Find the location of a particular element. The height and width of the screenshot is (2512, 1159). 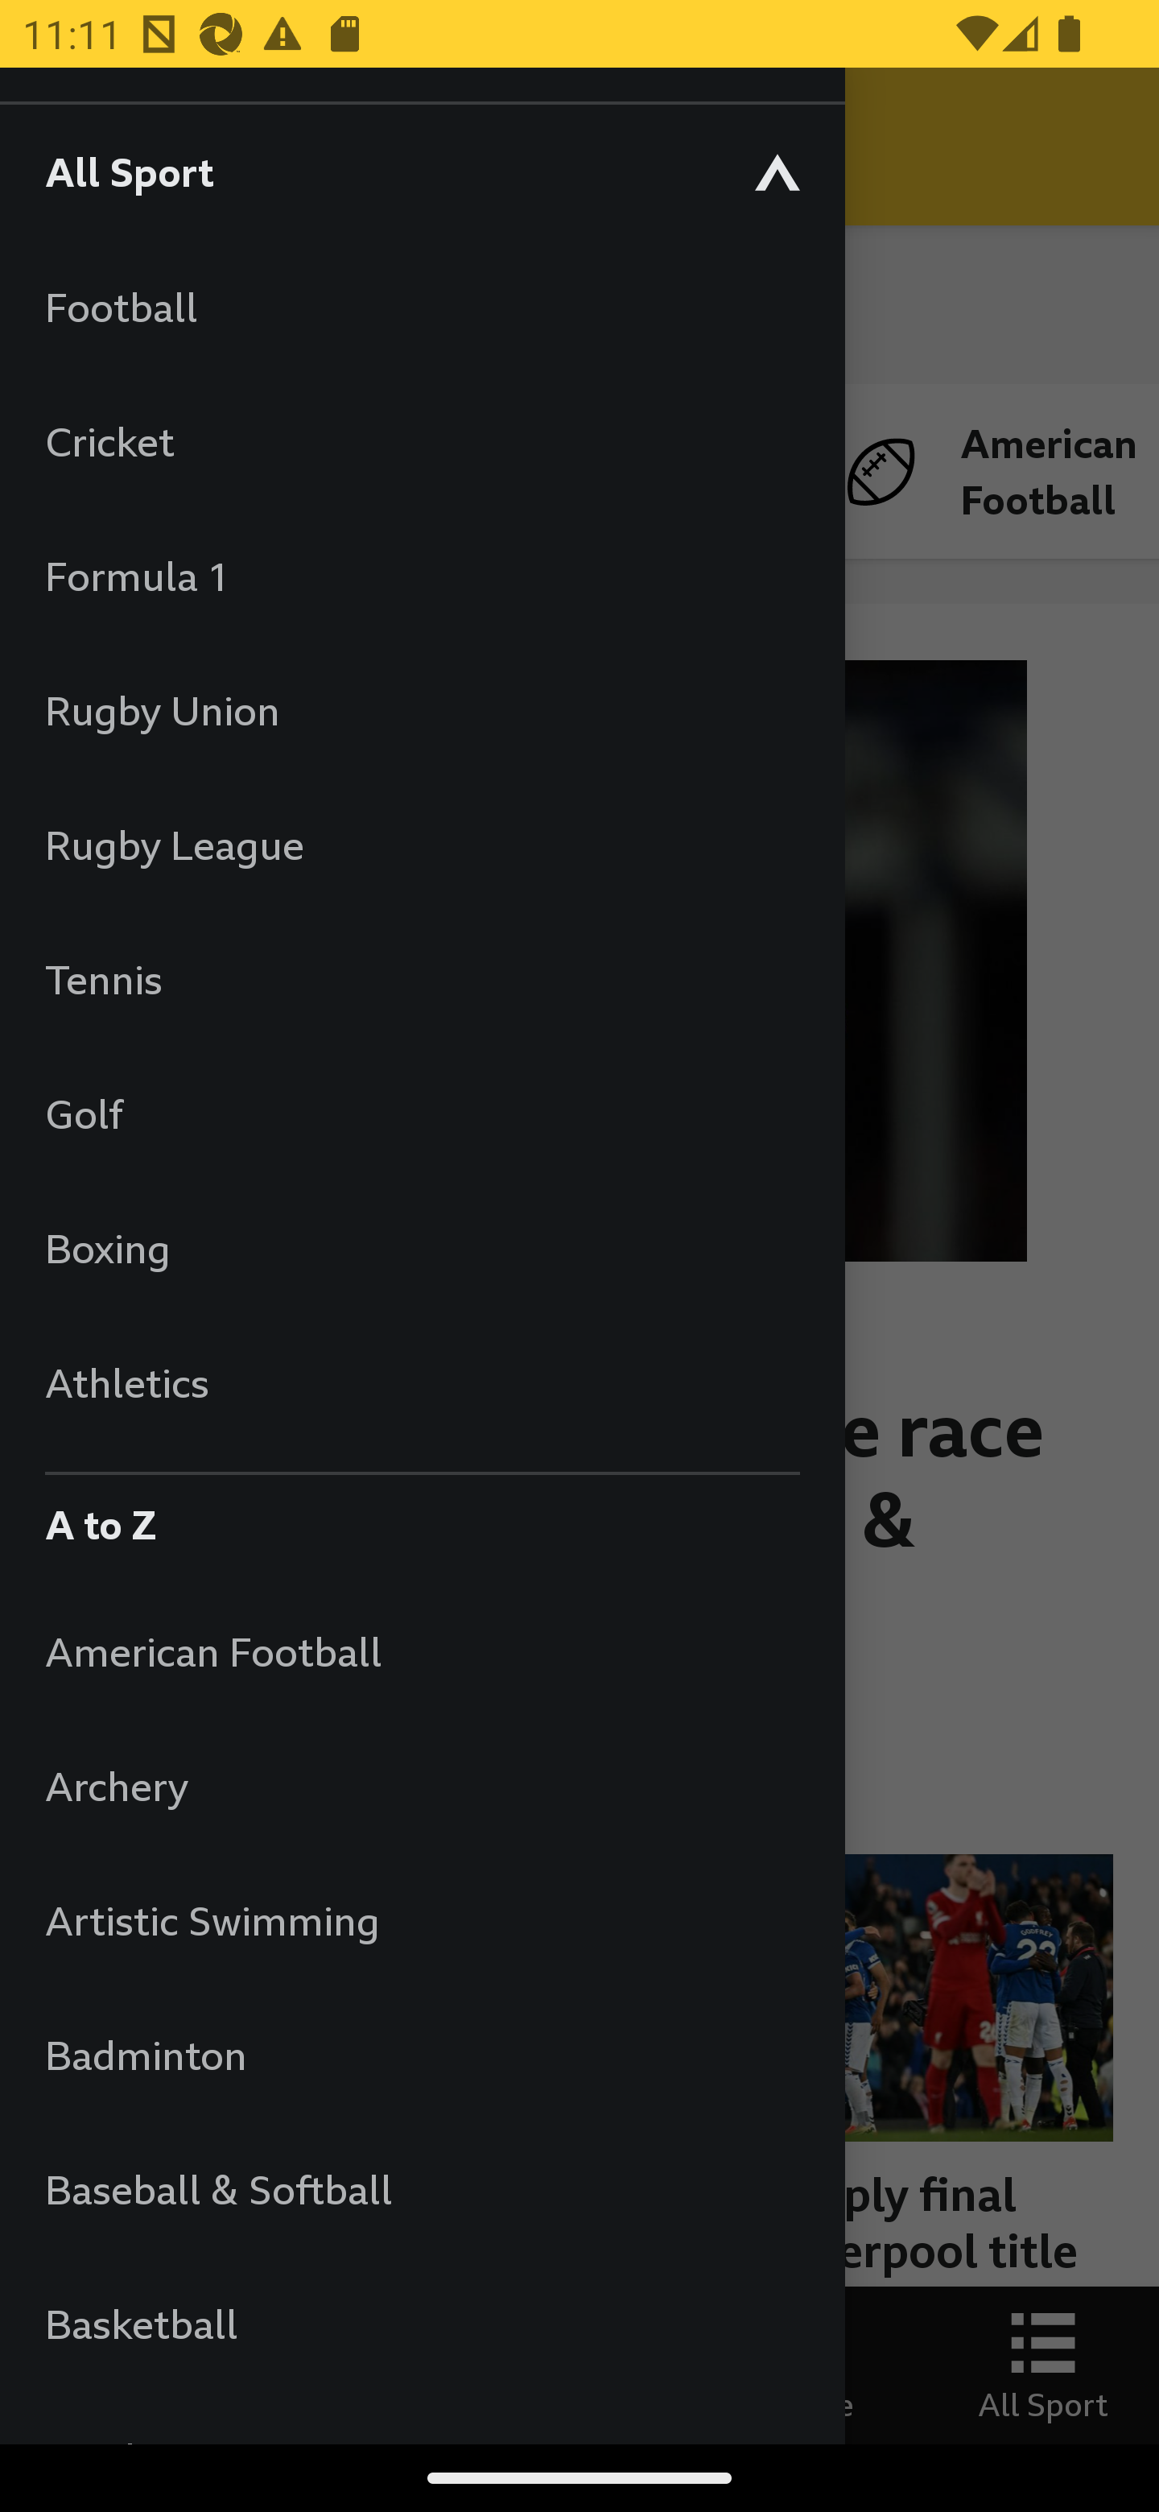

Tennis is located at coordinates (422, 979).